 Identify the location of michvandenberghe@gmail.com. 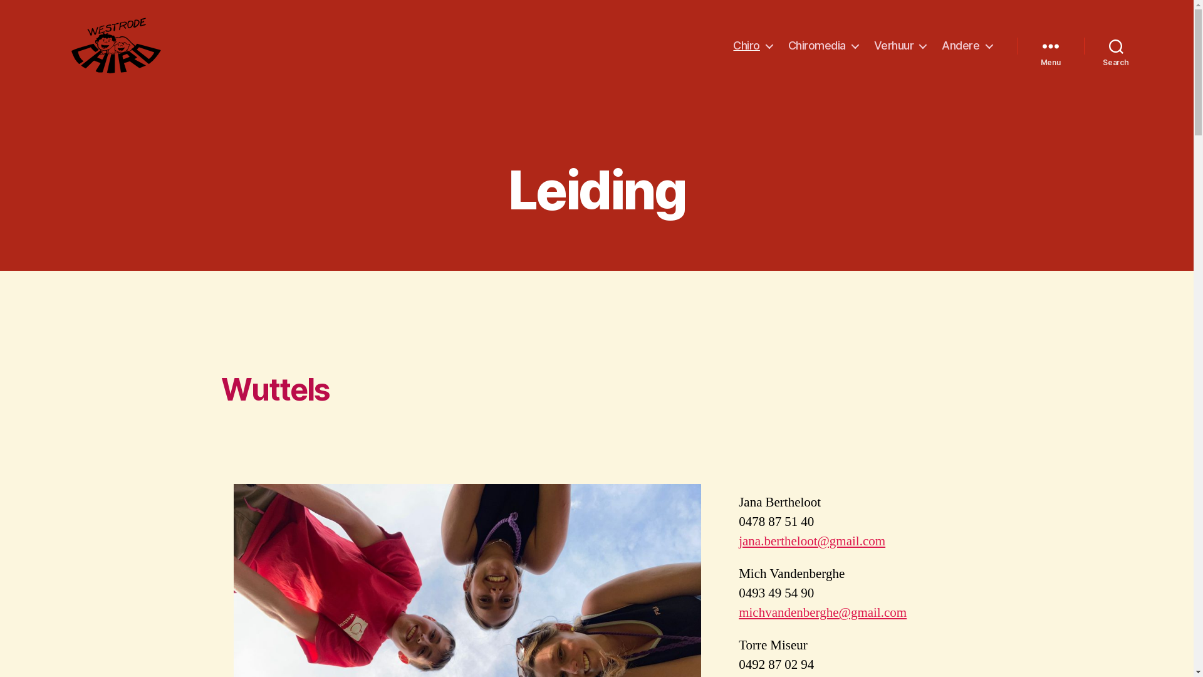
(823, 613).